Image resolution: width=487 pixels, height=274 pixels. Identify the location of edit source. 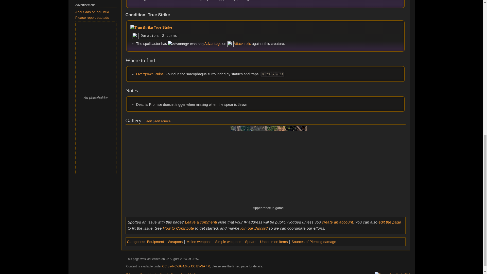
(162, 121).